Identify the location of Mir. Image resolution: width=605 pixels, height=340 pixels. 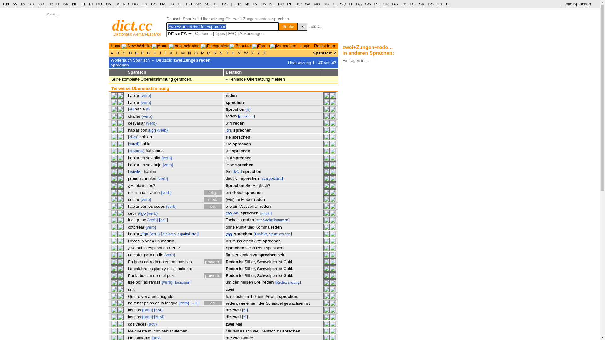
(228, 331).